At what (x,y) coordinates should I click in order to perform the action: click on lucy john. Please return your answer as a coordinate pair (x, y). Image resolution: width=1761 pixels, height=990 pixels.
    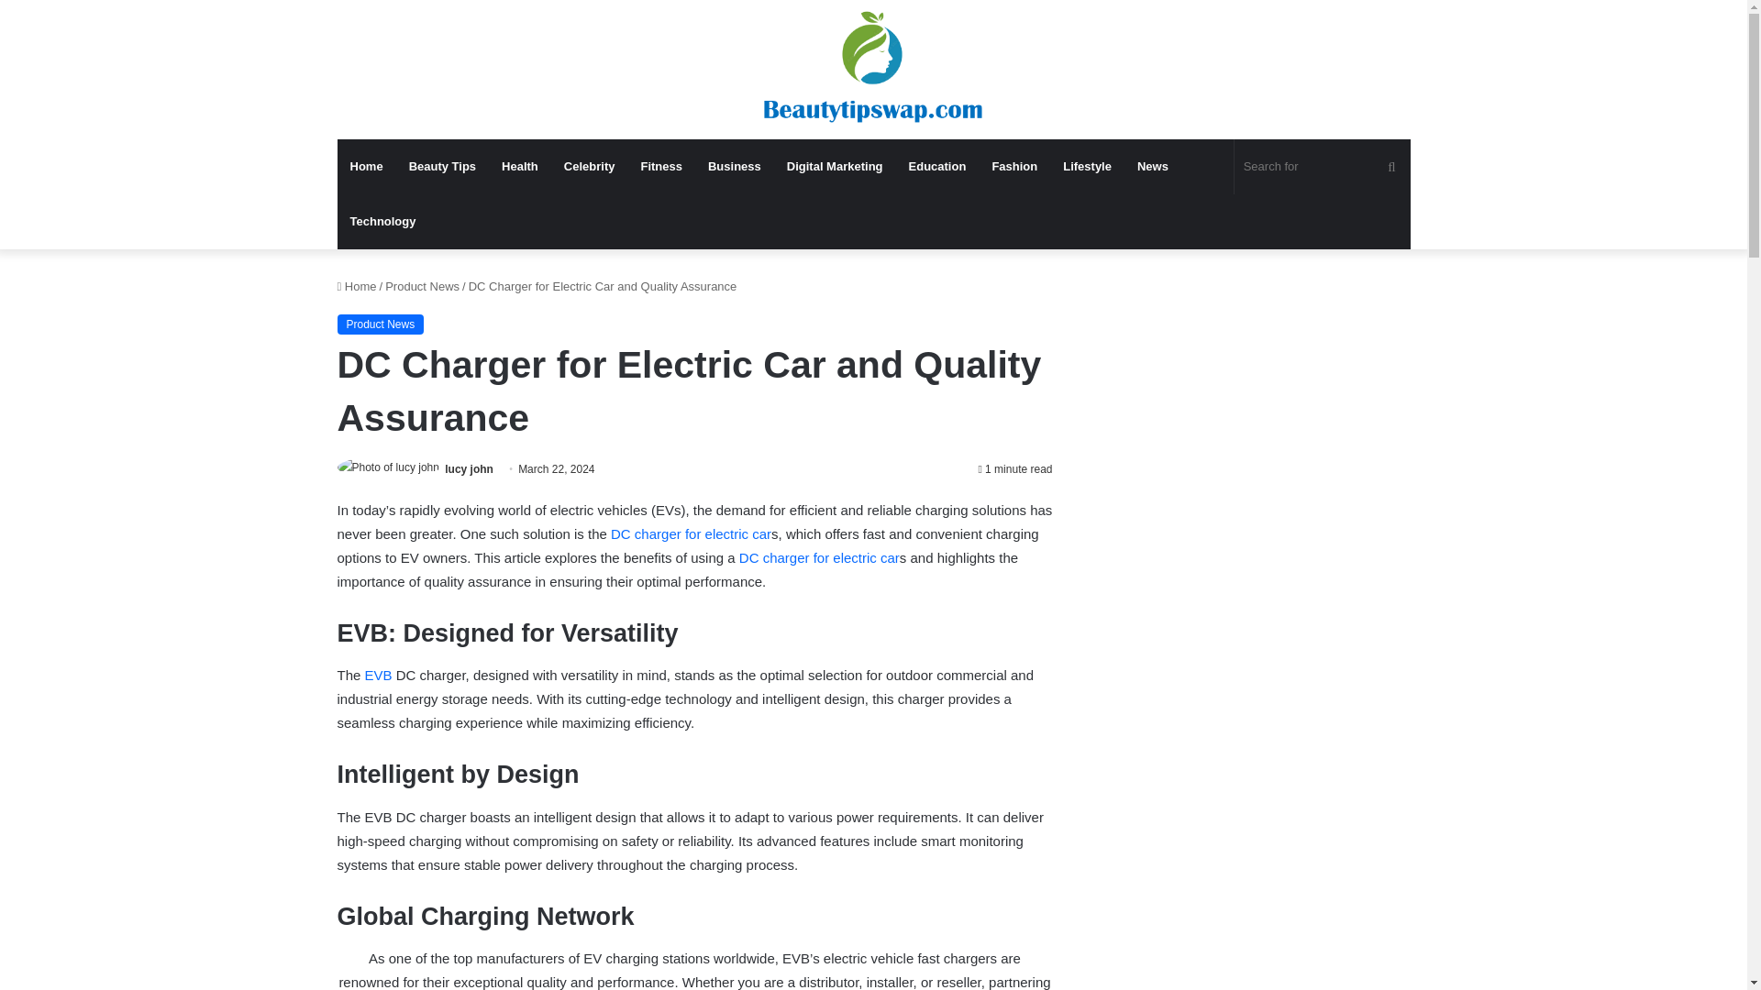
    Looking at the image, I should click on (469, 469).